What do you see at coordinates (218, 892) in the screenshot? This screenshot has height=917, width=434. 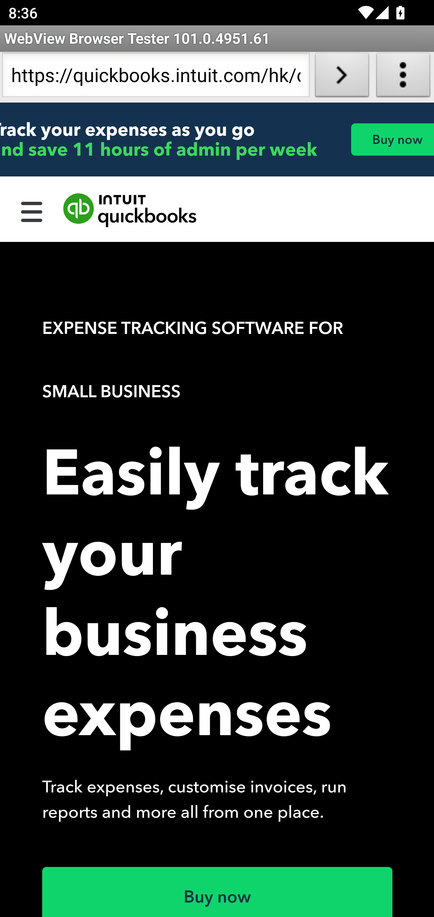 I see `Buy now` at bounding box center [218, 892].